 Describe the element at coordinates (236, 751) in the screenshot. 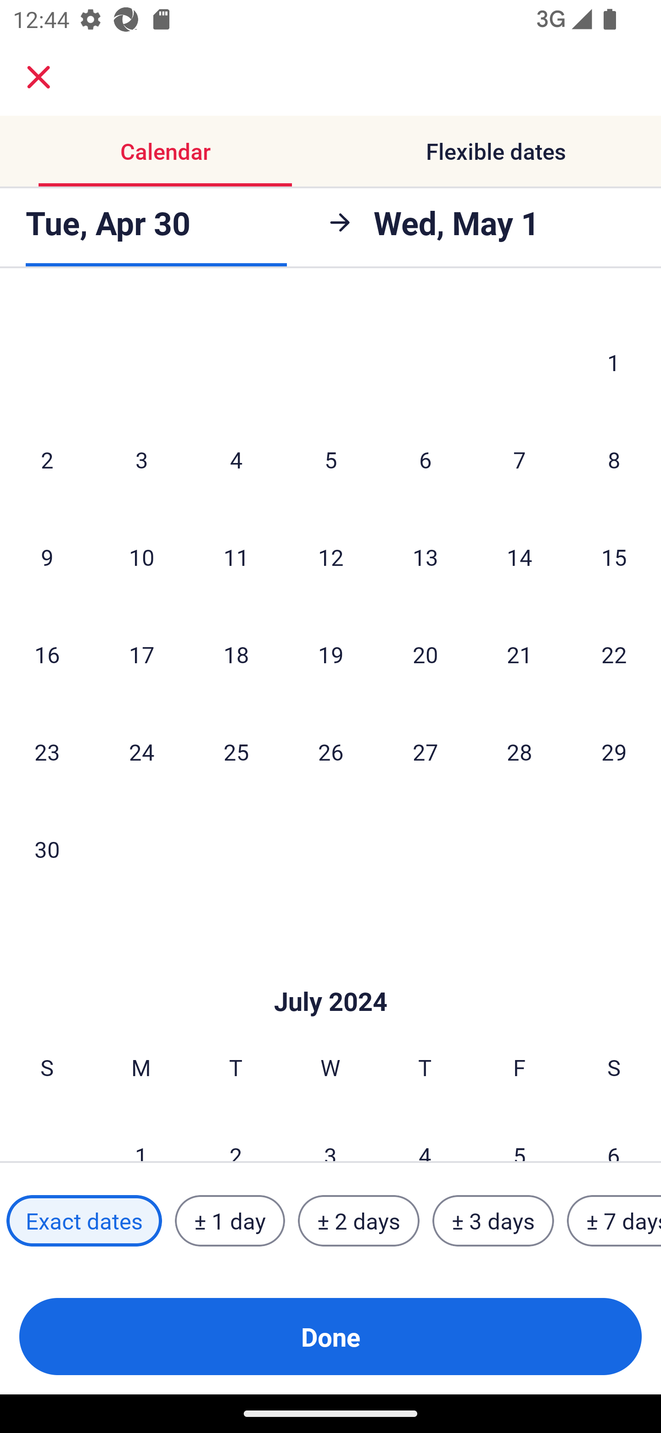

I see `25 Tuesday, June 25, 2024` at that location.